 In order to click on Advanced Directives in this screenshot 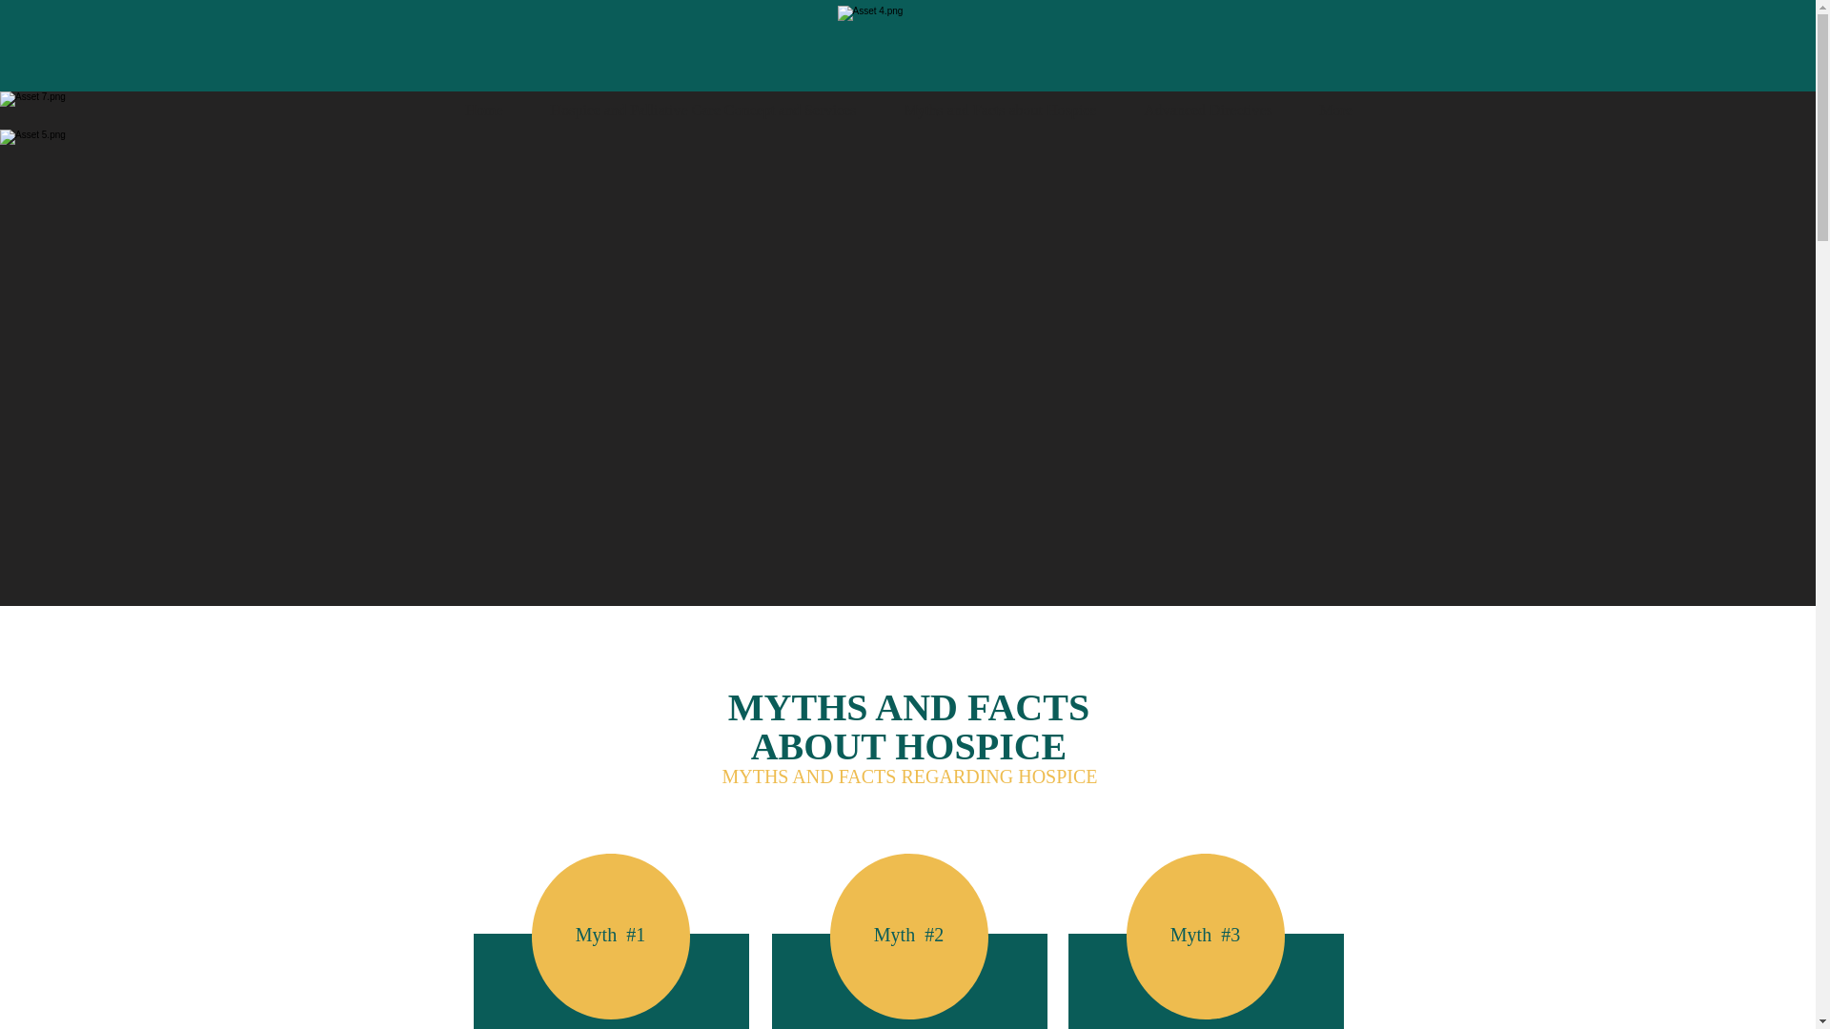, I will do `click(1208, 110)`.